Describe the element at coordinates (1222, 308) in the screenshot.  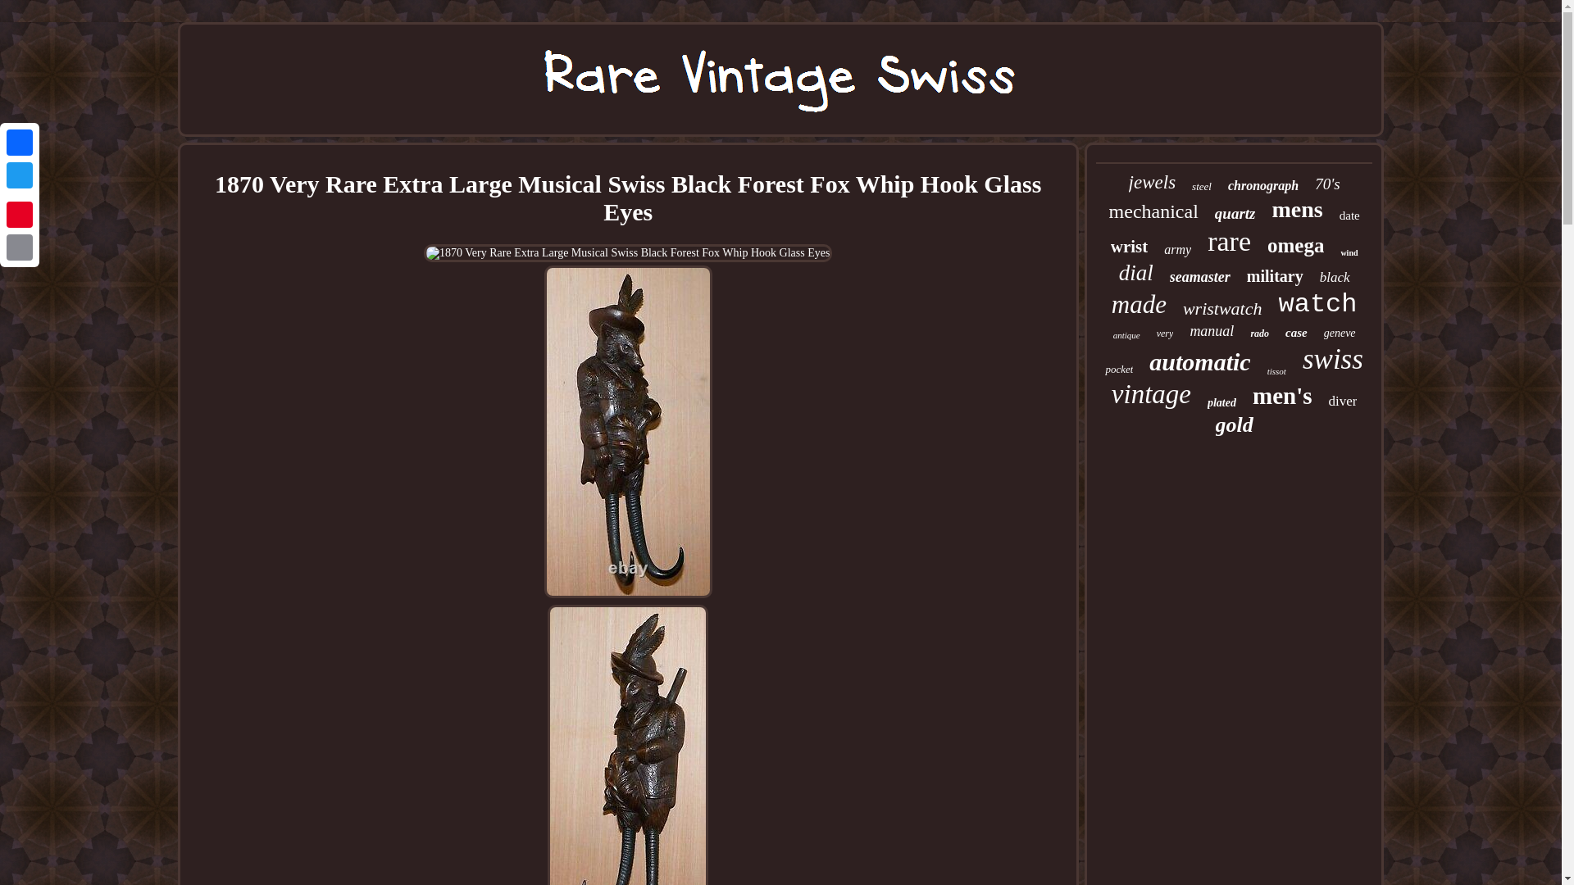
I see `wristwatch` at that location.